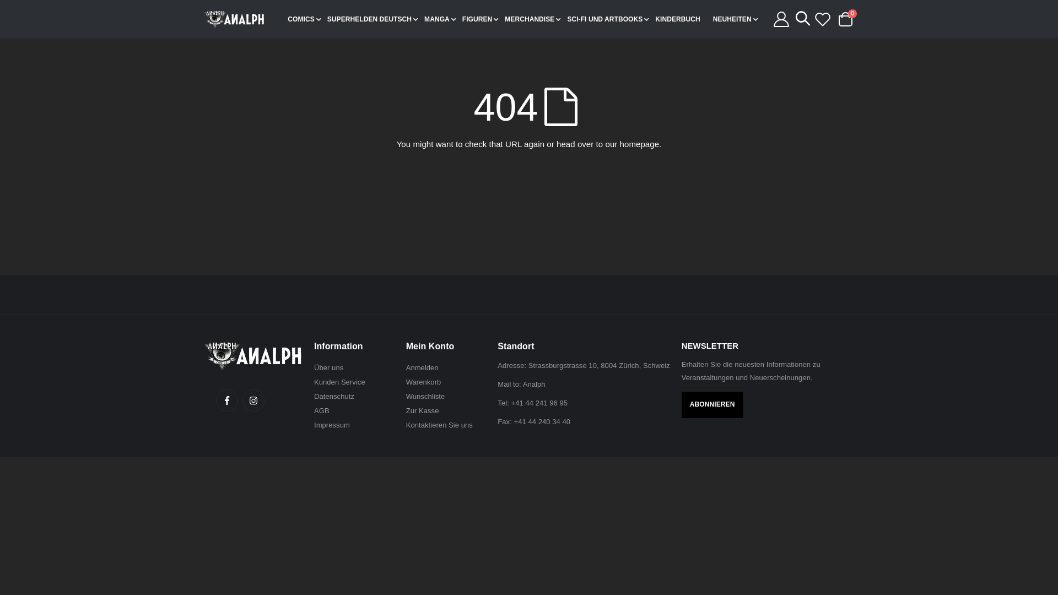  Describe the element at coordinates (712, 404) in the screenshot. I see `ABONNIEREN` at that location.